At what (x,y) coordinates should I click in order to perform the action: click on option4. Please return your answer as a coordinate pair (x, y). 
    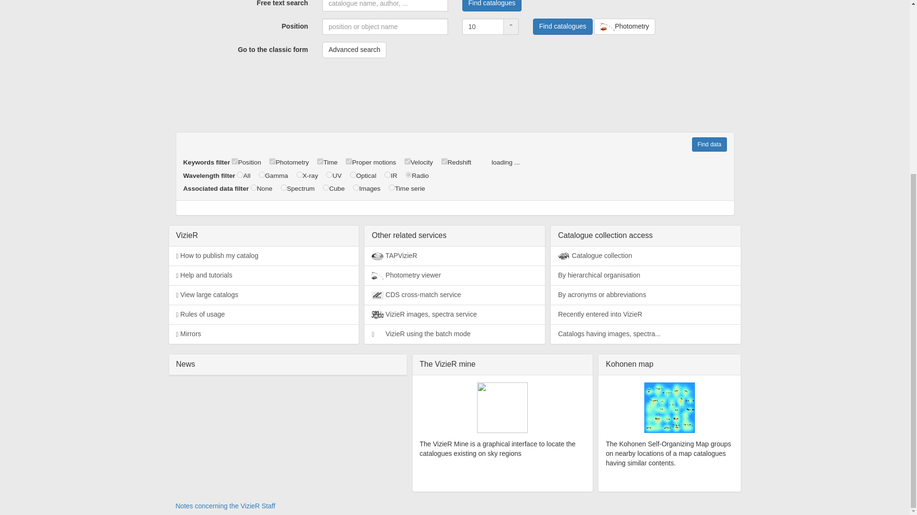
    Looking at the image, I should click on (387, 175).